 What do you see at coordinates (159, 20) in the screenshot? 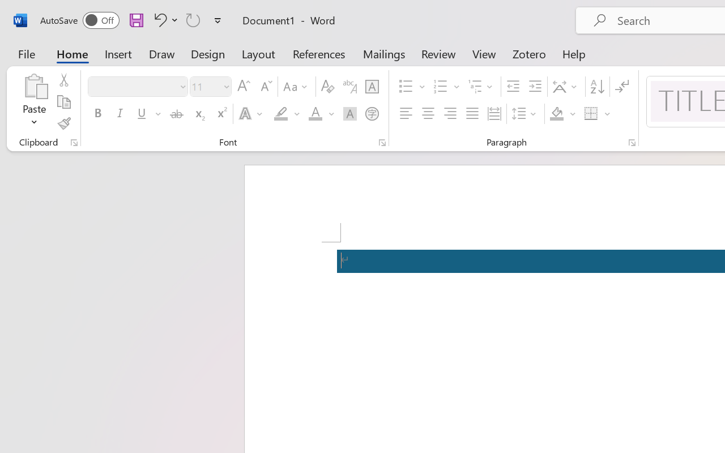
I see `Undo Apply Quick Style Set` at bounding box center [159, 20].